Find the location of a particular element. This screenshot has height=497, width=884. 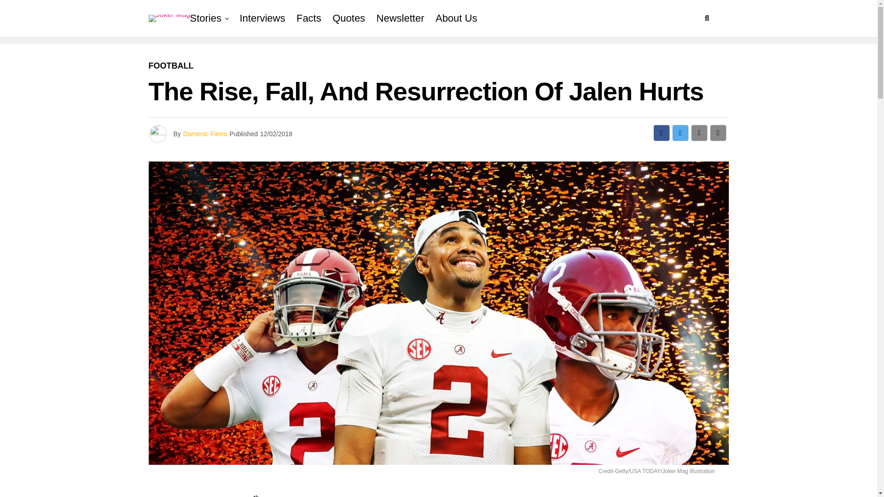

Posts by Domenic Fierro is located at coordinates (205, 133).